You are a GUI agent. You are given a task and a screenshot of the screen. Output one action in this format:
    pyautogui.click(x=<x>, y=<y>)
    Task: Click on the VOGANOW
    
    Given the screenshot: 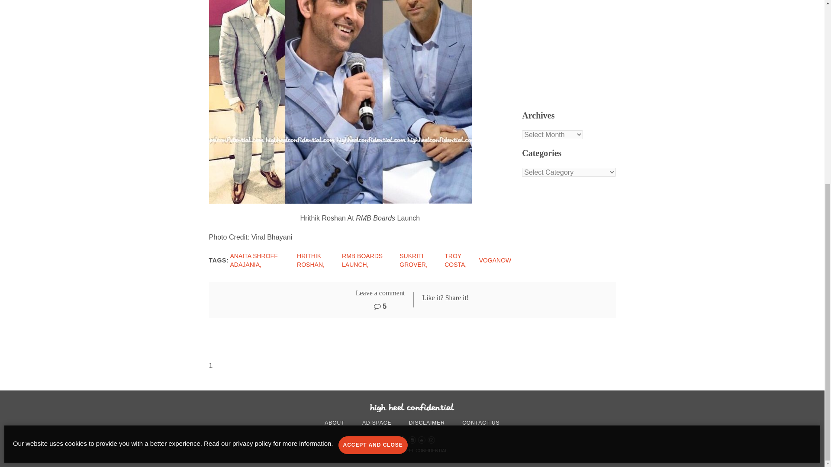 What is the action you would take?
    pyautogui.click(x=495, y=260)
    